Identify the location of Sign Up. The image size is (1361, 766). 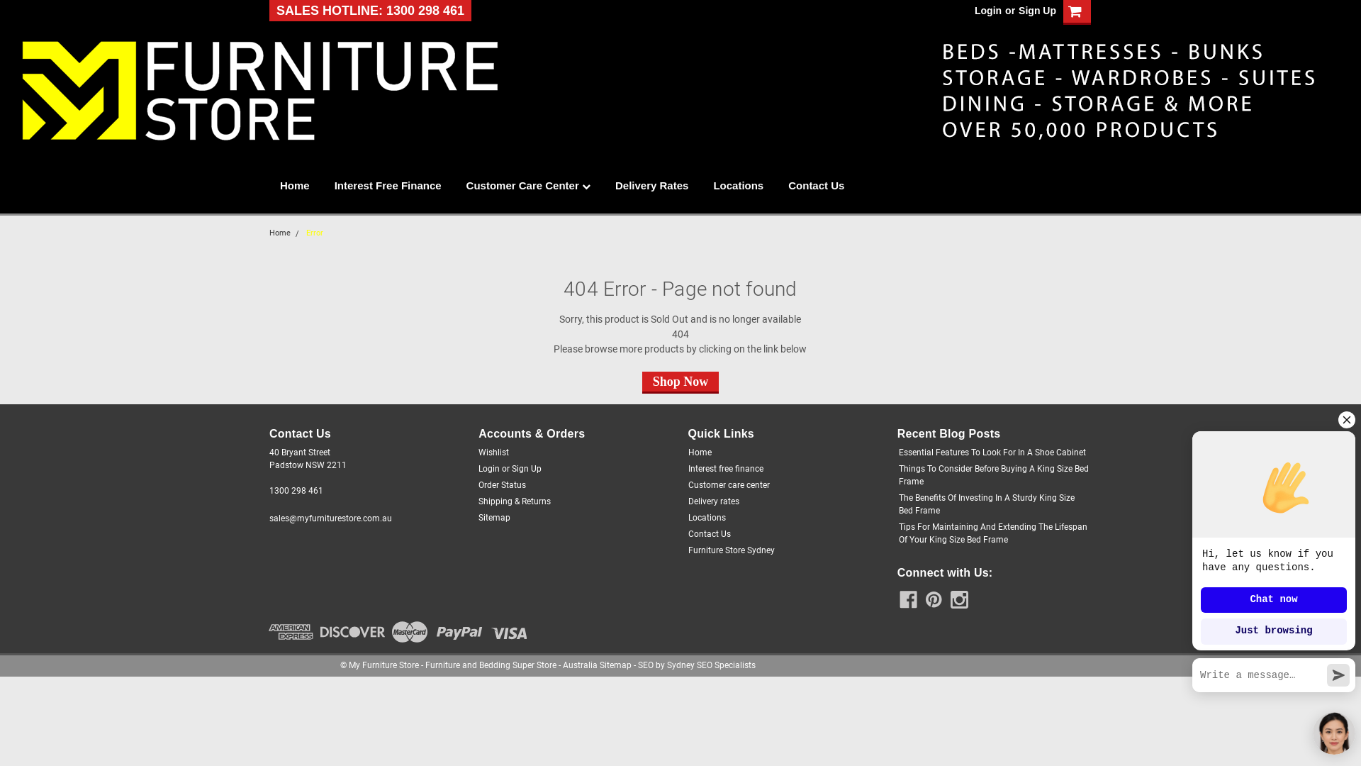
(1036, 11).